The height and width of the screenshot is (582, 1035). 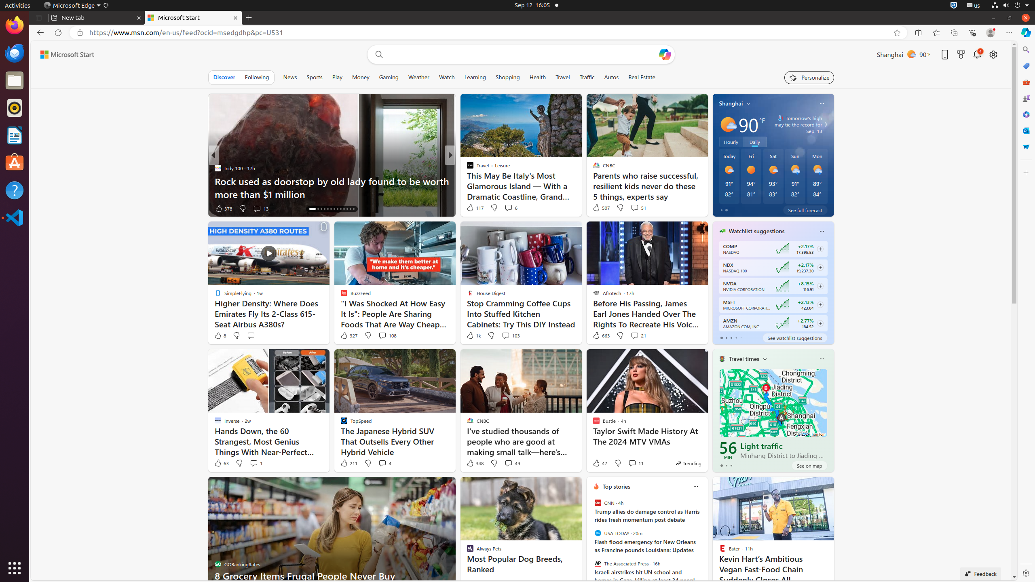 I want to click on Traffic, so click(x=587, y=77).